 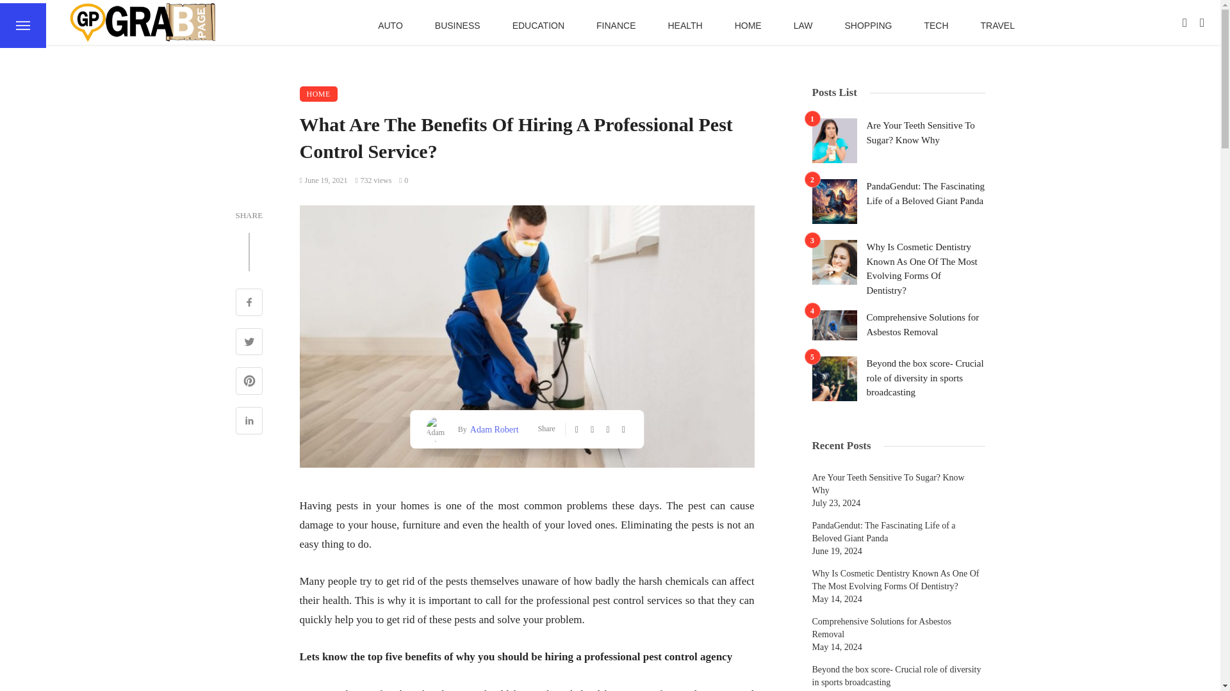 I want to click on TRAVEL, so click(x=997, y=26).